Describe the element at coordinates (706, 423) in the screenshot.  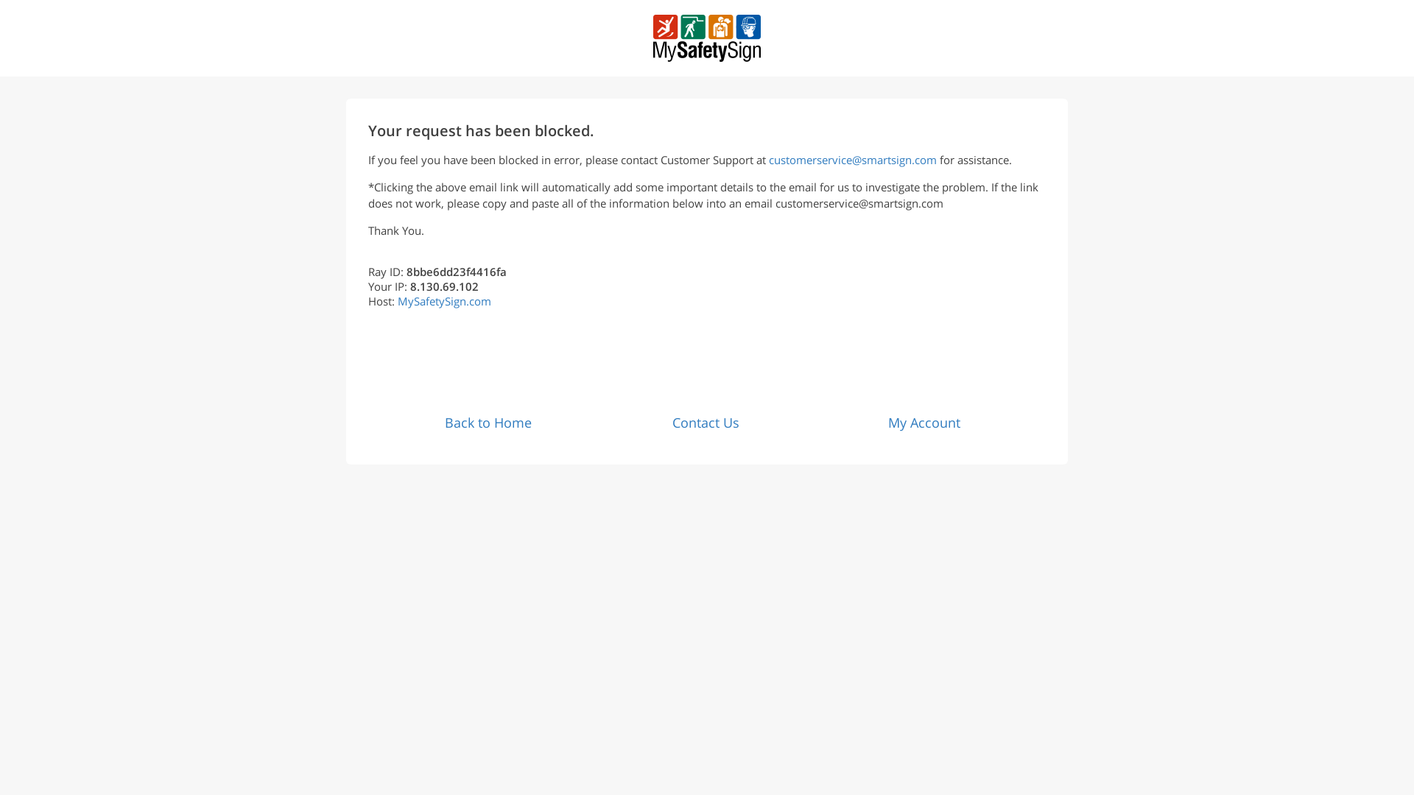
I see `Contact Us` at that location.